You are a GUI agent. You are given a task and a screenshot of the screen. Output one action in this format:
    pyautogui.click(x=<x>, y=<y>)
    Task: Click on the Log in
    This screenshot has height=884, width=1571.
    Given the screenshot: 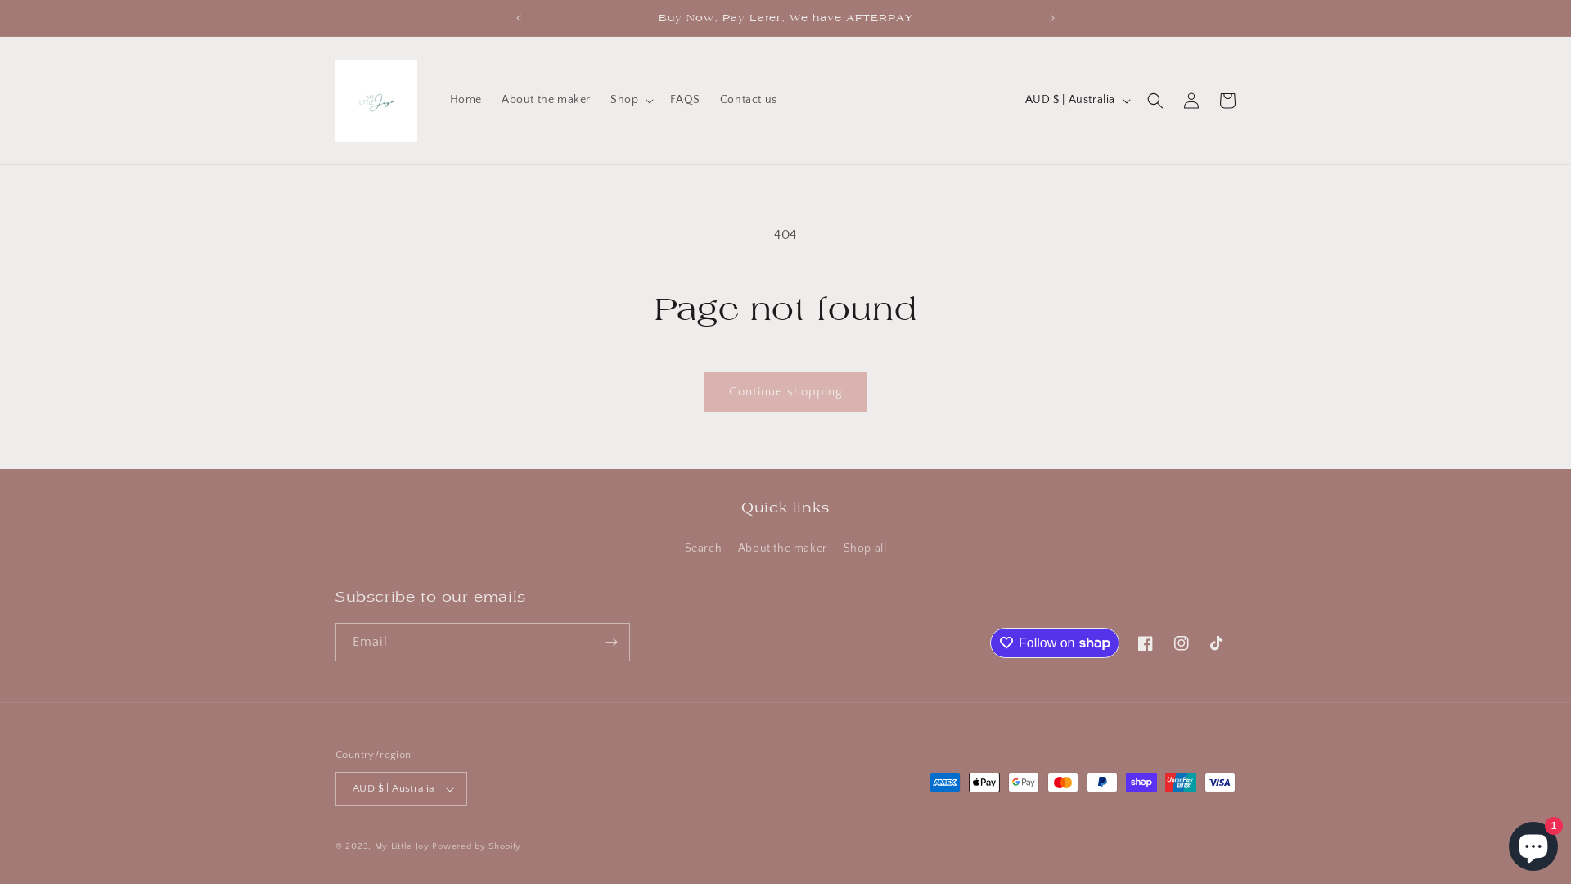 What is the action you would take?
    pyautogui.click(x=1191, y=100)
    